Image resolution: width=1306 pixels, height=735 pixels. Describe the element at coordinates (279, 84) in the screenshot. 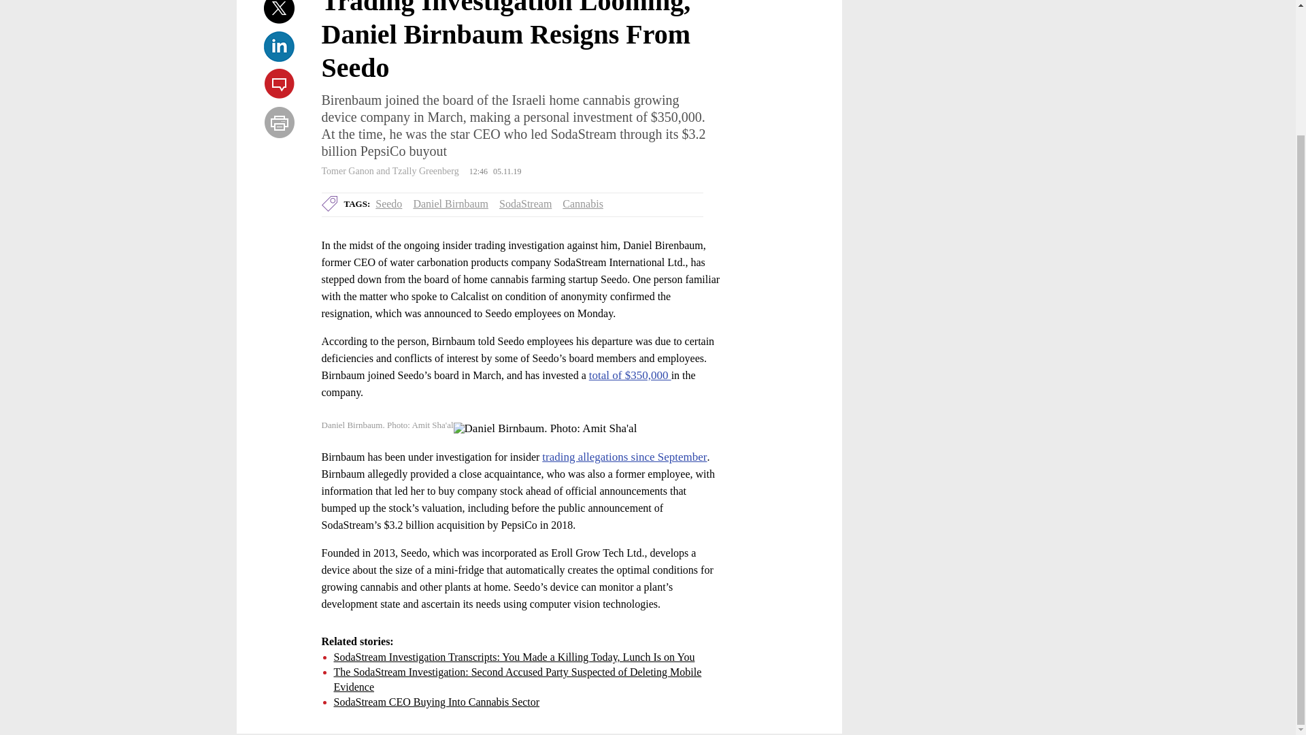

I see `Talkback` at that location.